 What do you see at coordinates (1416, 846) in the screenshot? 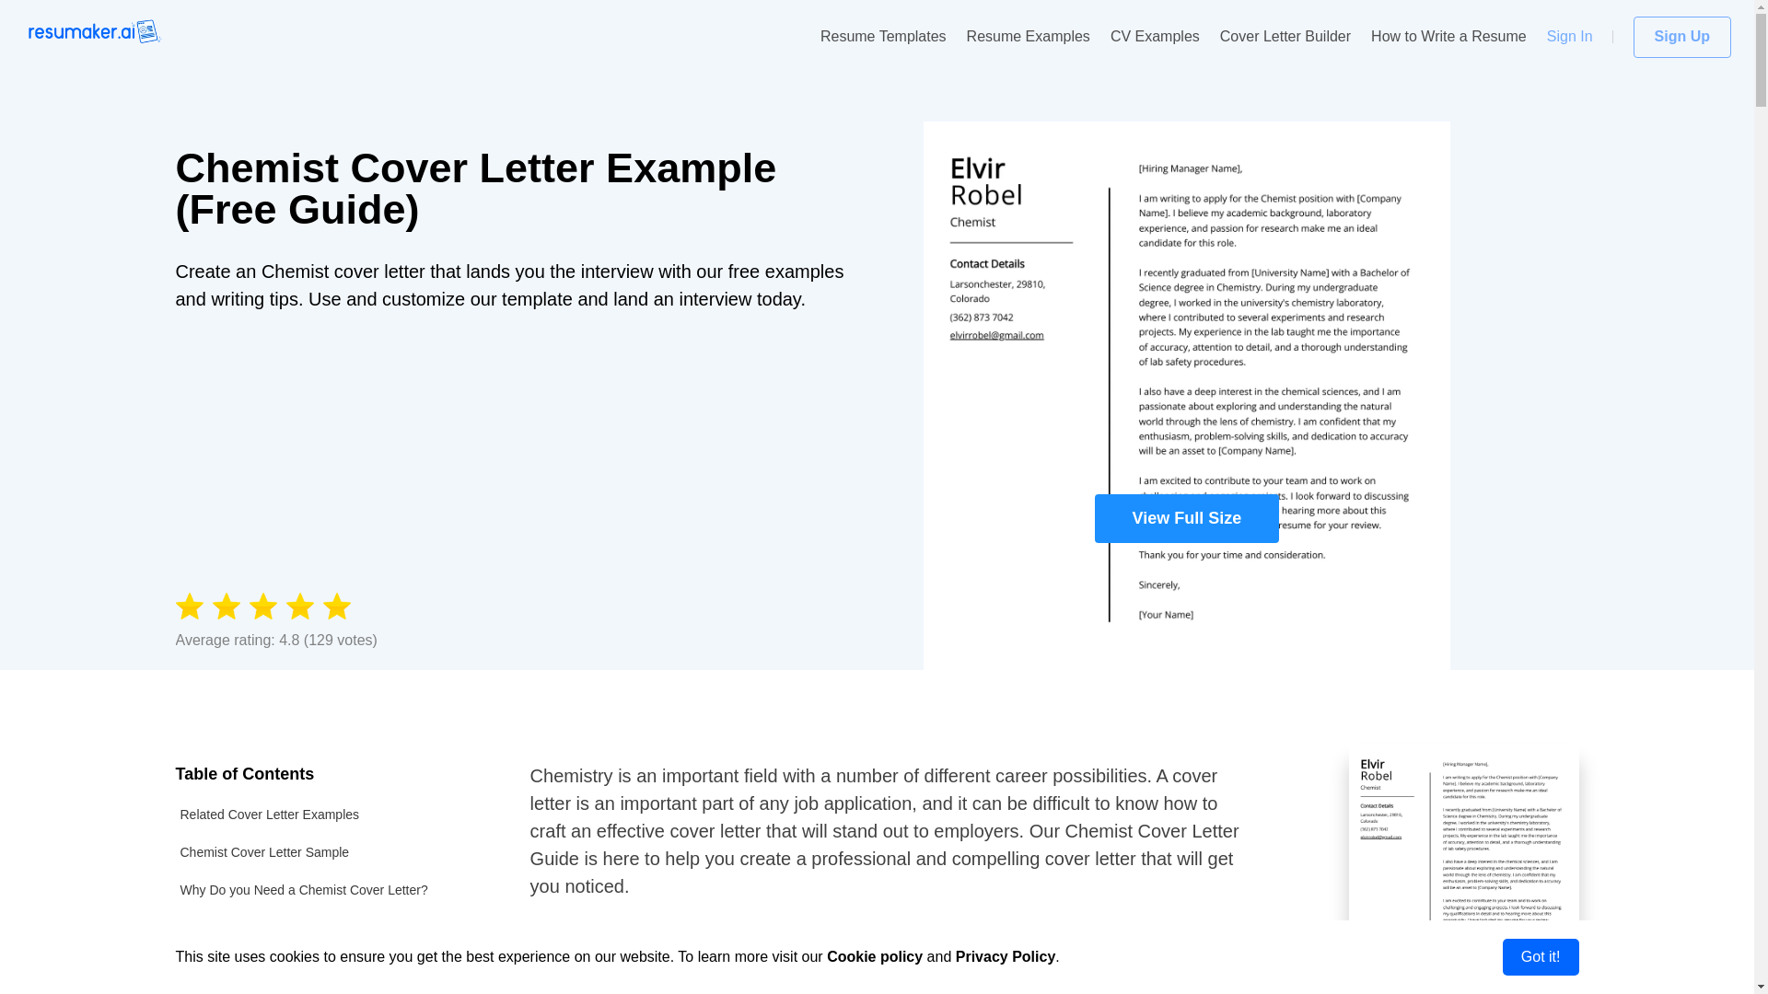
I see `View Full Size` at bounding box center [1416, 846].